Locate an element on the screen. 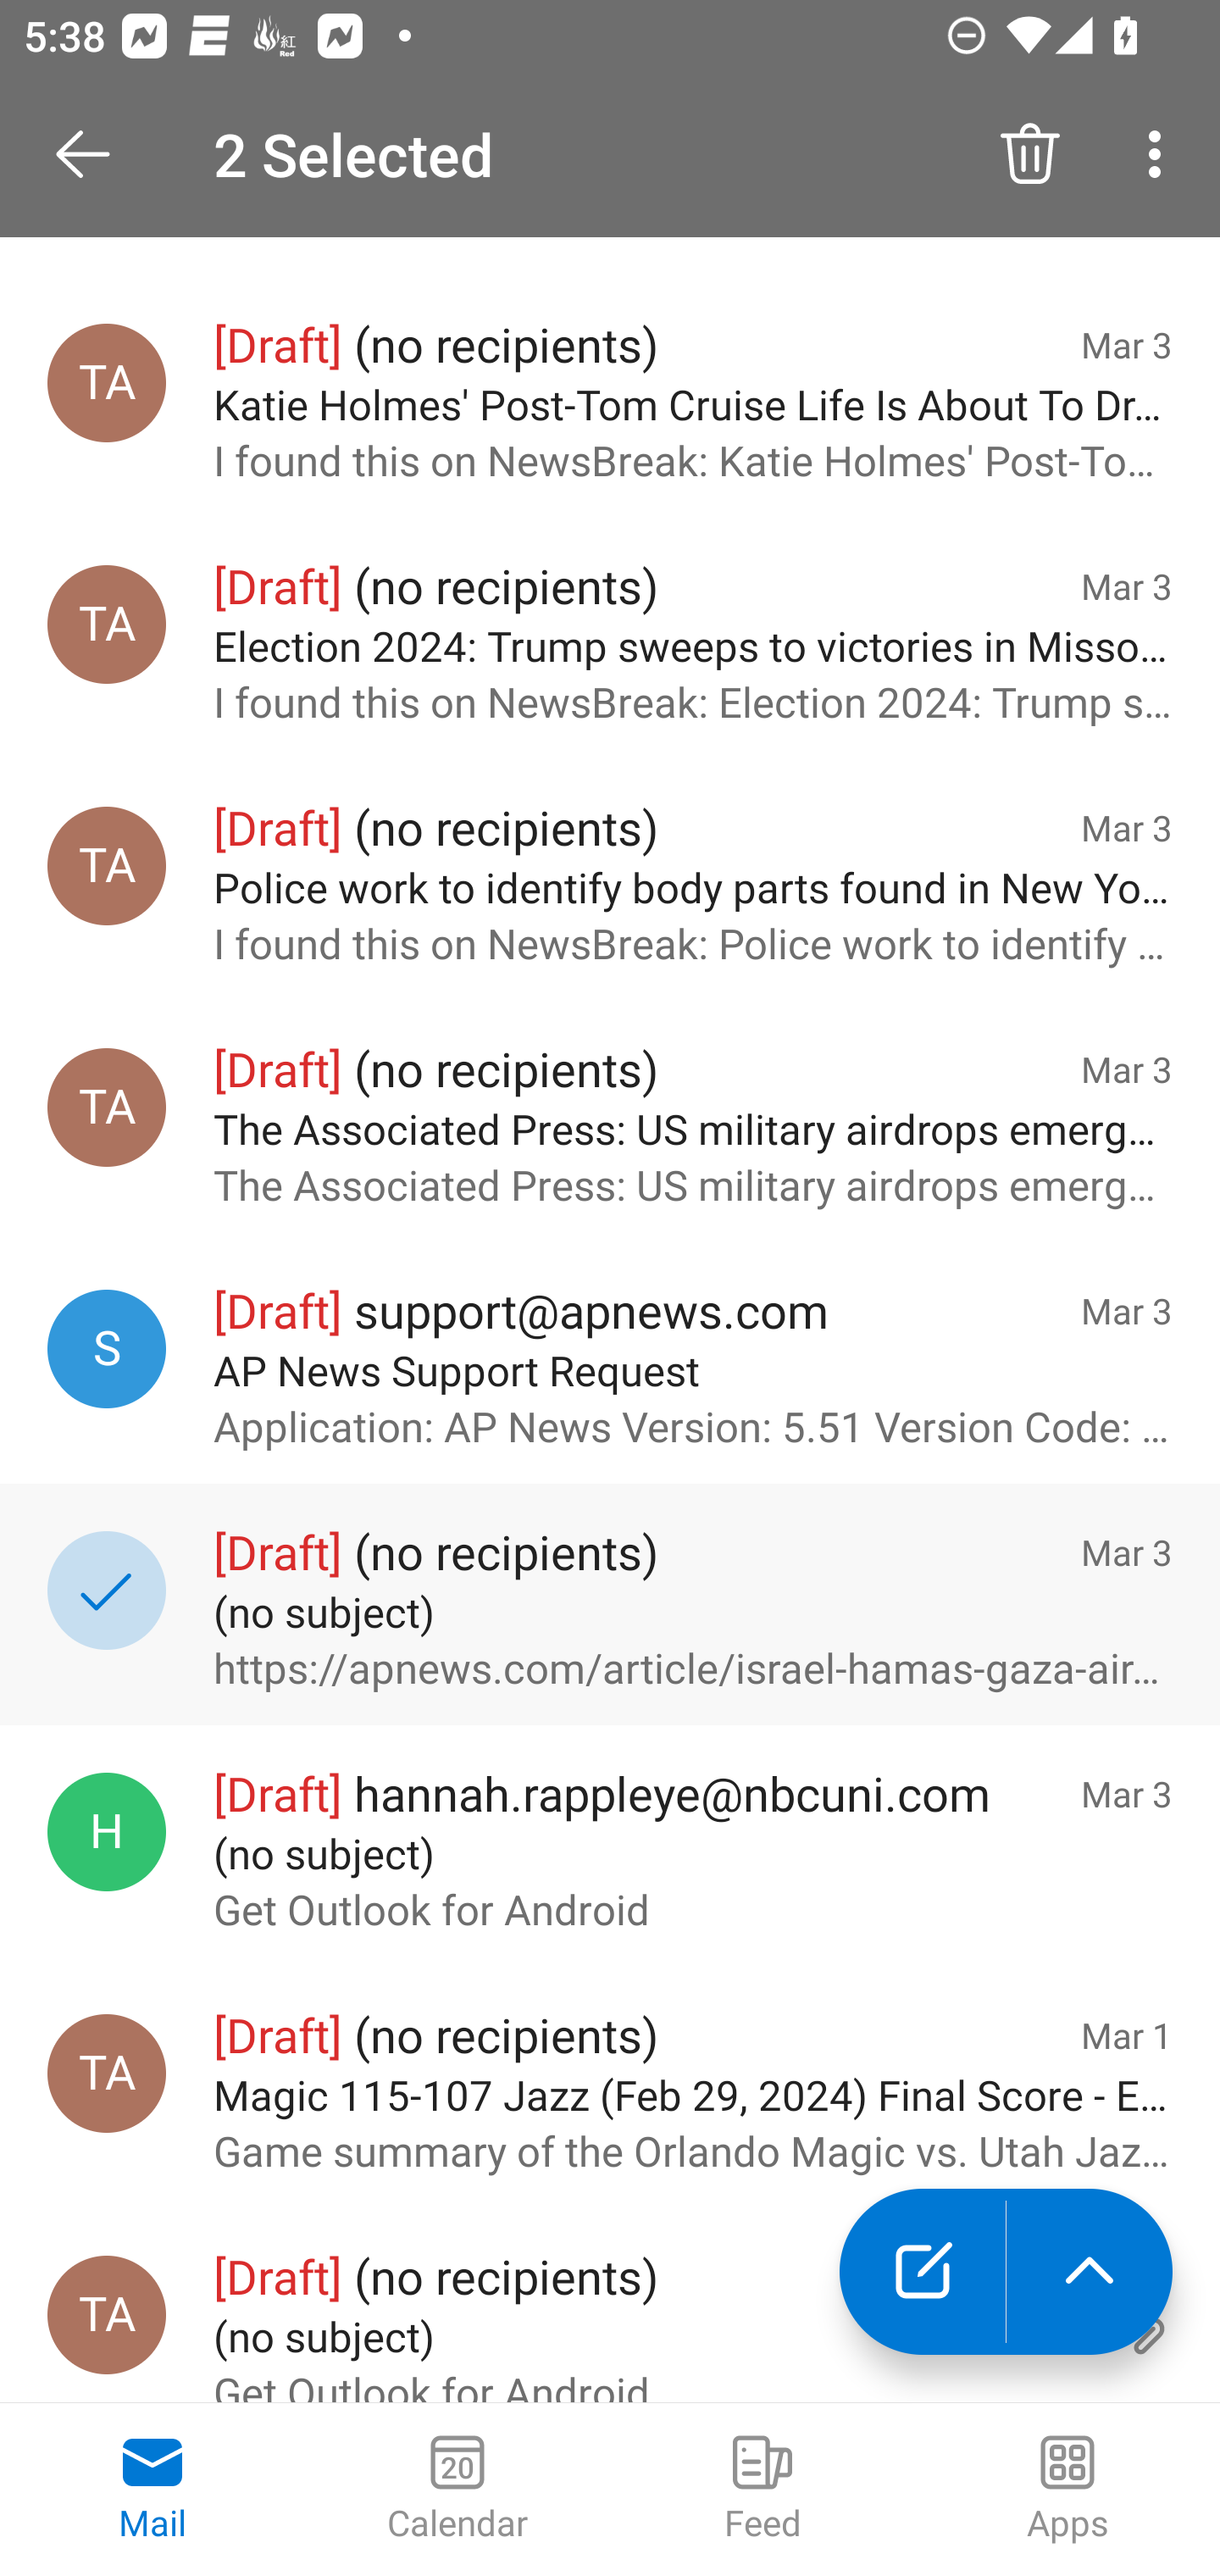  Feed is located at coordinates (762, 2490).